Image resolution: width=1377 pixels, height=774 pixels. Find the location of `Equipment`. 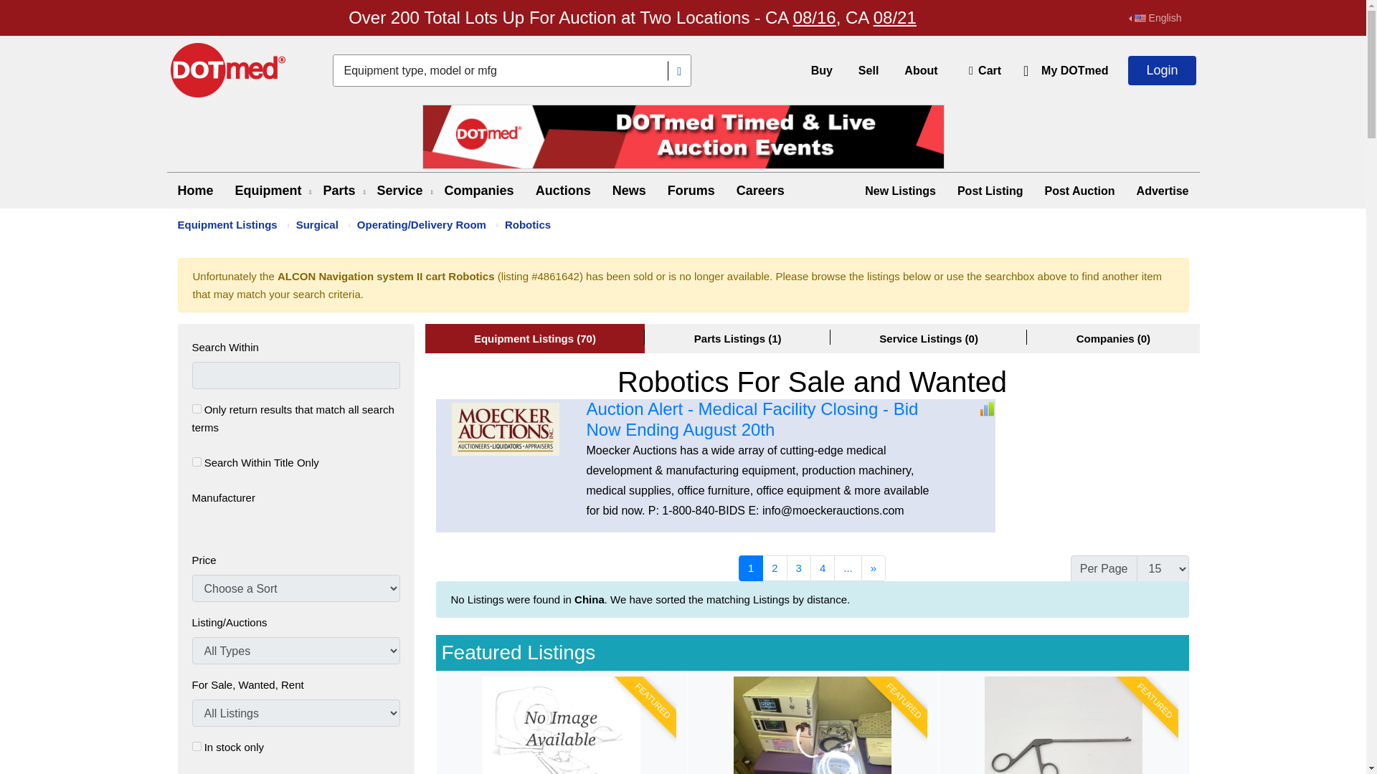

Equipment is located at coordinates (268, 191).